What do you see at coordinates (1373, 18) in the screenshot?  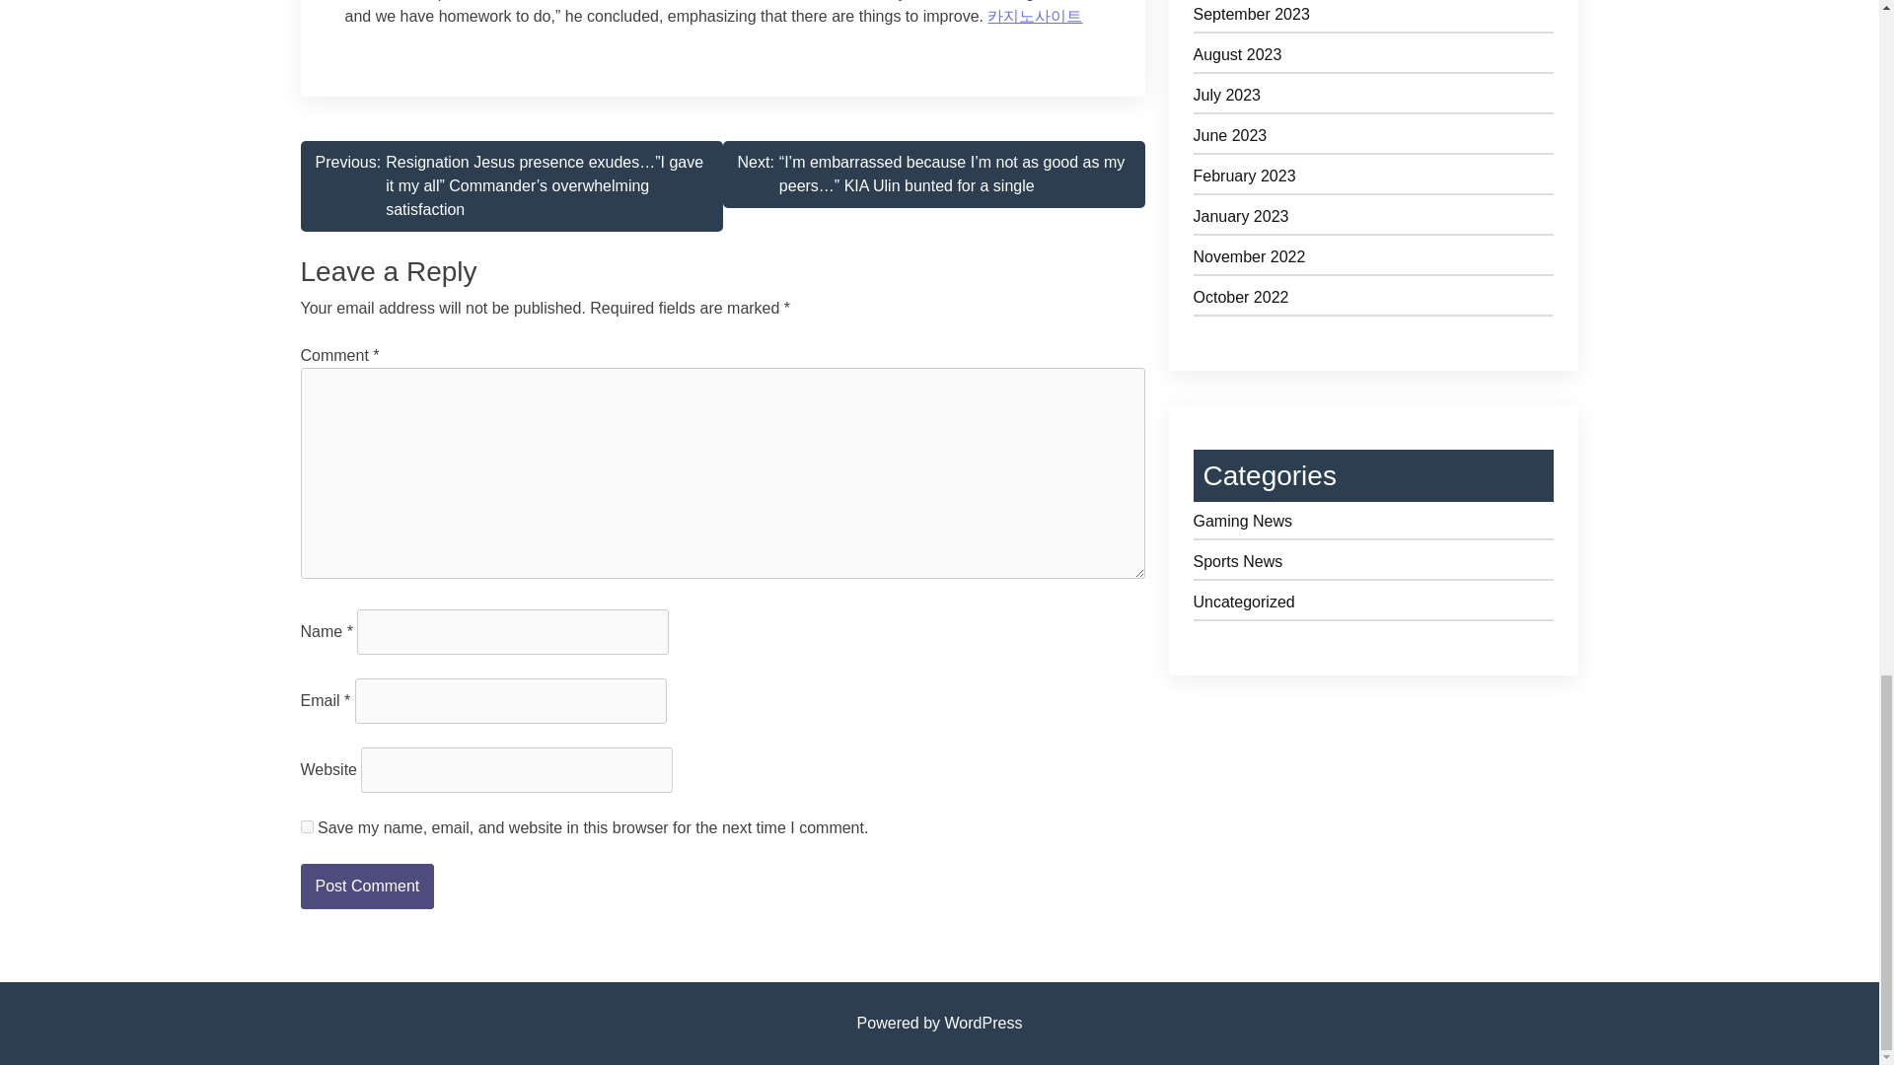 I see `September 2023` at bounding box center [1373, 18].